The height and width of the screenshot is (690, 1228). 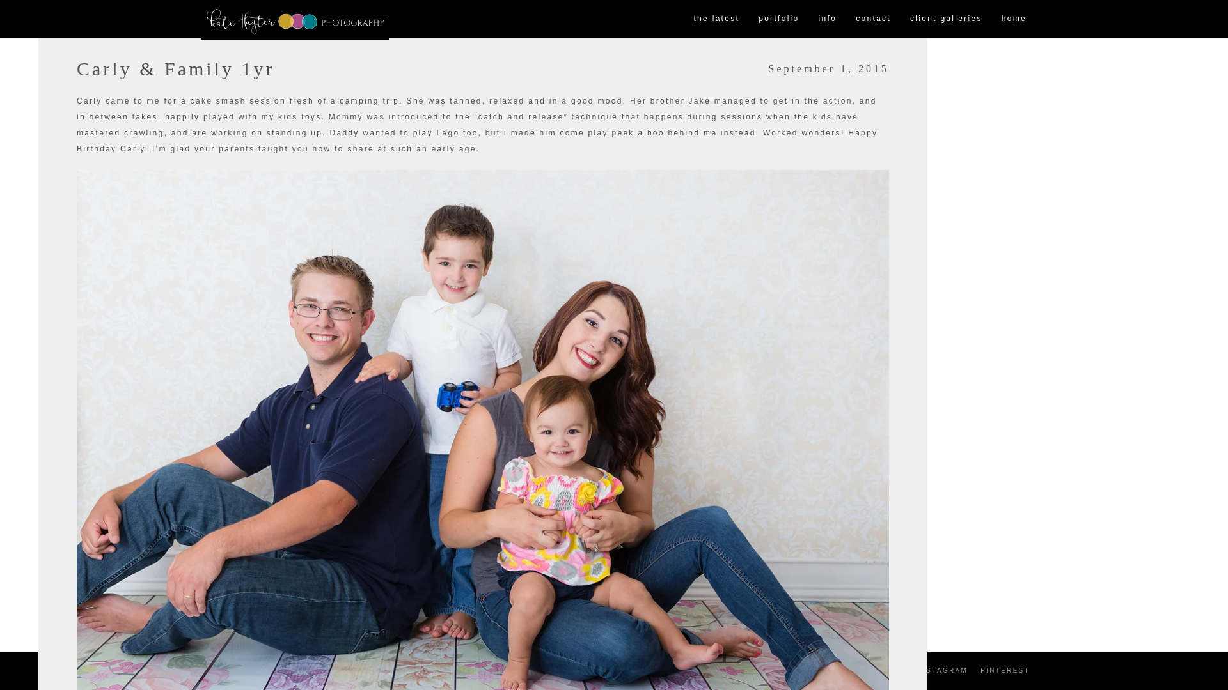 I want to click on PINTEREST, so click(x=1005, y=671).